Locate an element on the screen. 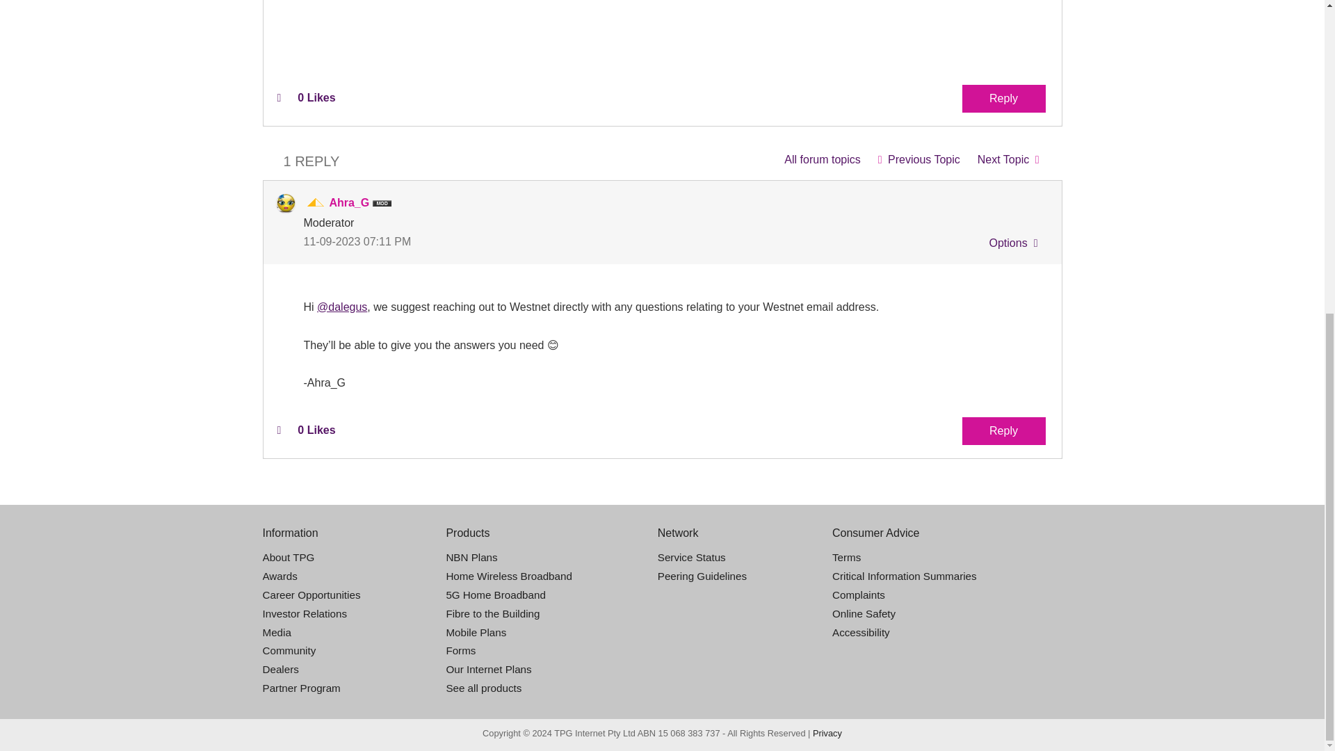  Moderator is located at coordinates (316, 203).